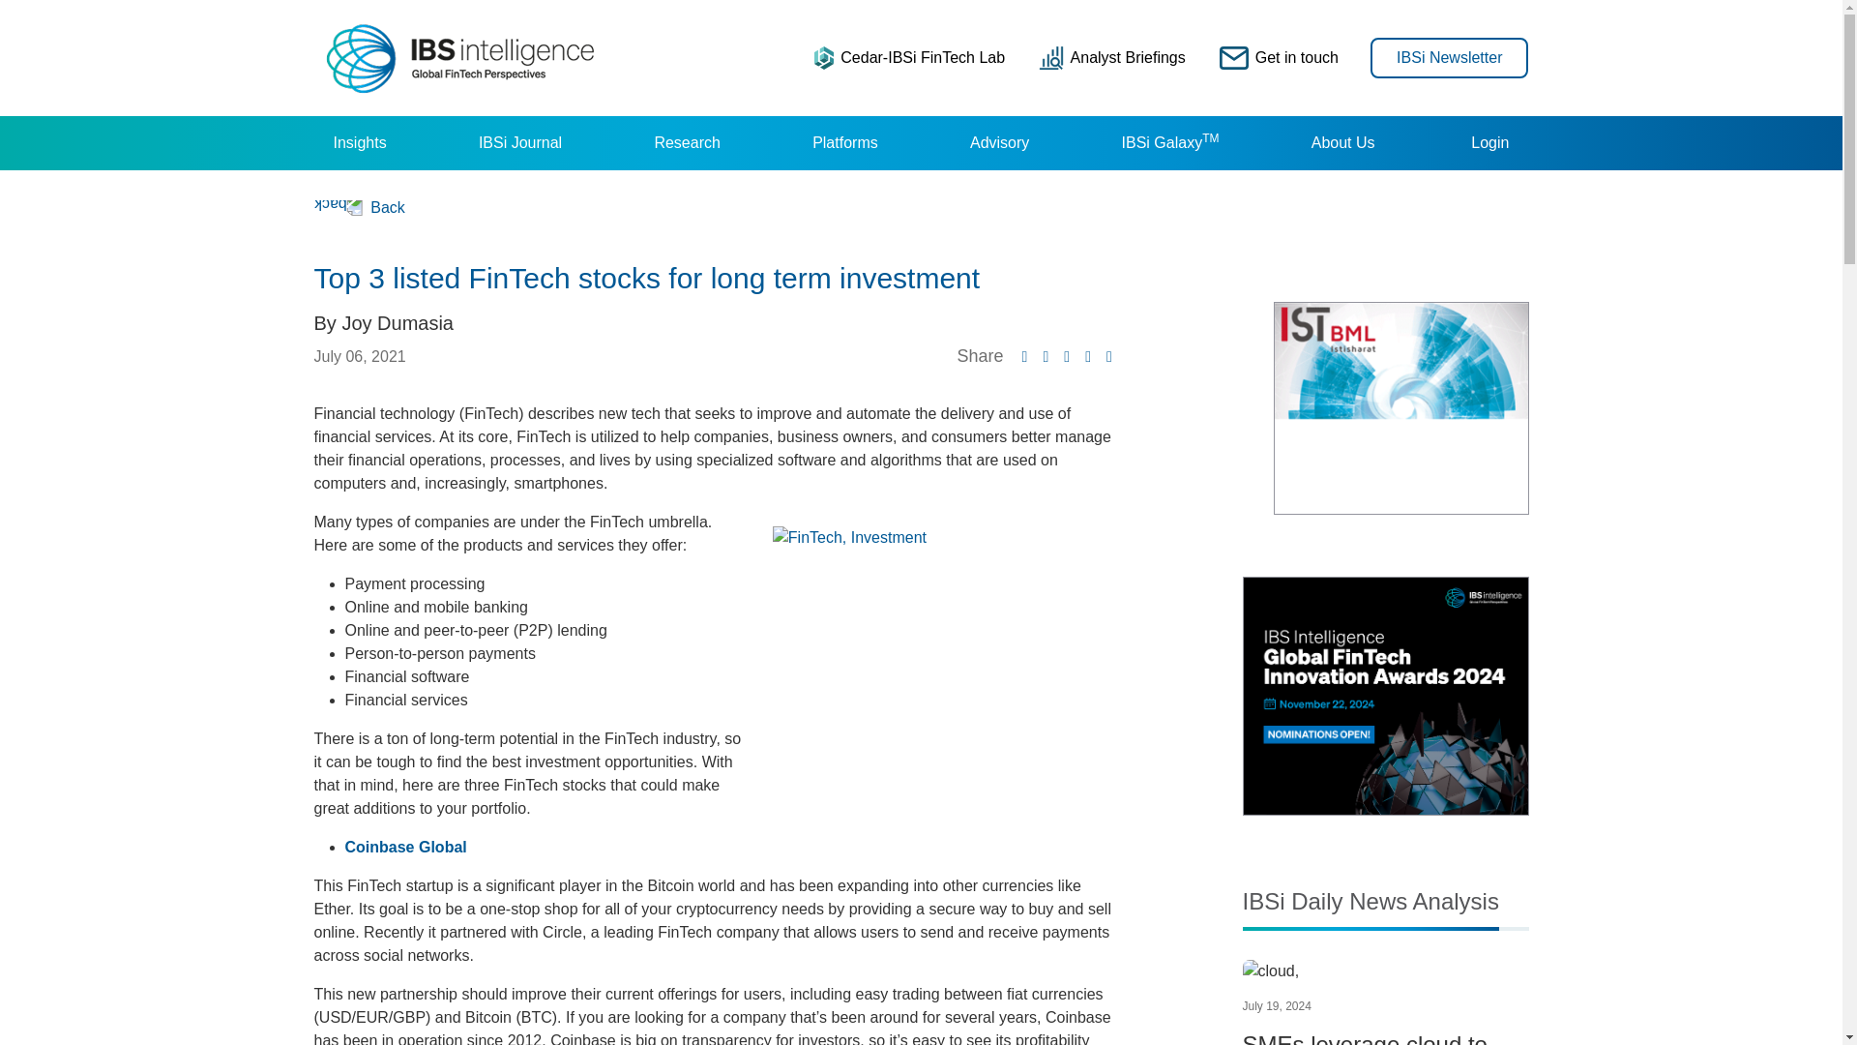 This screenshot has width=1857, height=1045. What do you see at coordinates (519, 143) in the screenshot?
I see `IBSi Journal` at bounding box center [519, 143].